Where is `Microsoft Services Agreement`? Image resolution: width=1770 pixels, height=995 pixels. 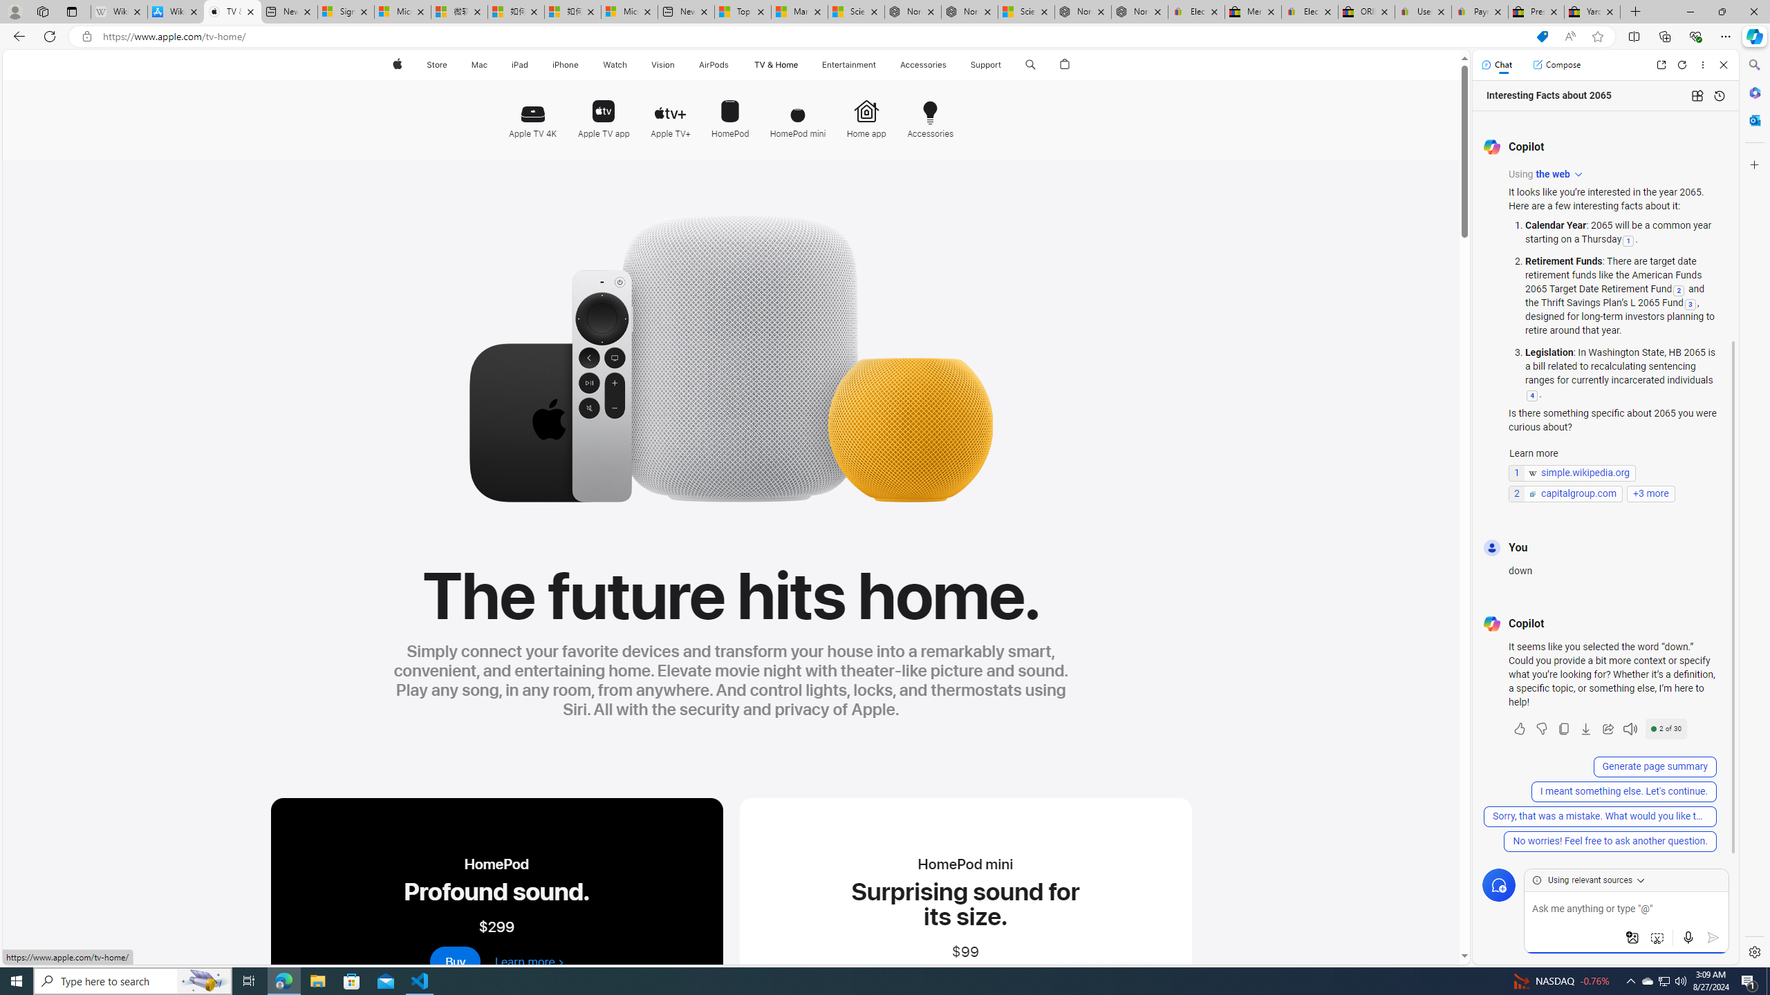 Microsoft Services Agreement is located at coordinates (402, 12).